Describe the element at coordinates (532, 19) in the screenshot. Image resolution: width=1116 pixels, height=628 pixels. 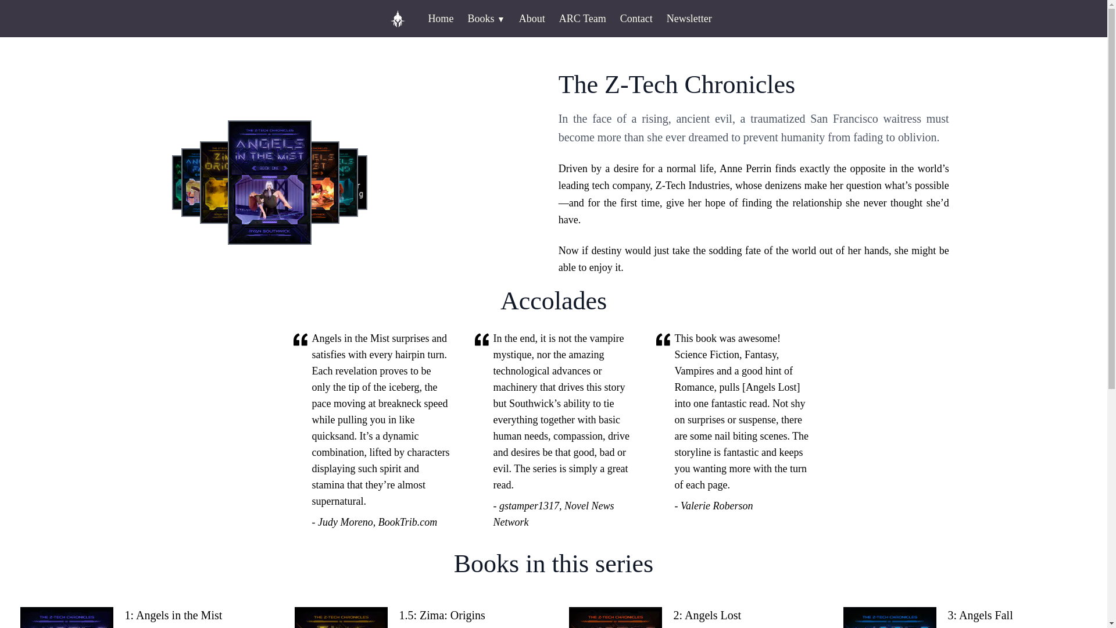
I see `About` at that location.